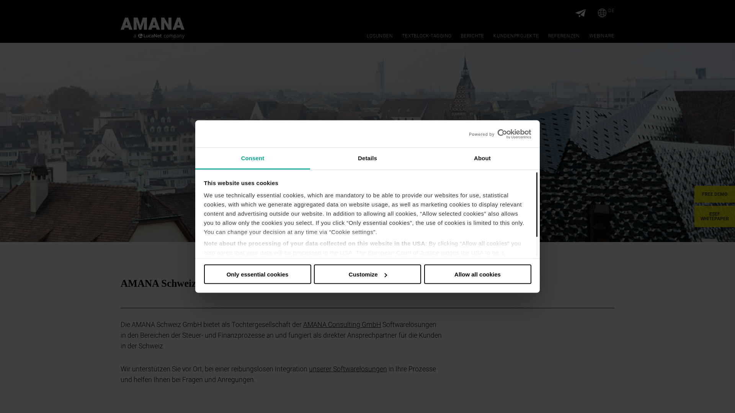 The width and height of the screenshot is (735, 413). I want to click on TEXTBLOCK-TAGGING, so click(427, 36).